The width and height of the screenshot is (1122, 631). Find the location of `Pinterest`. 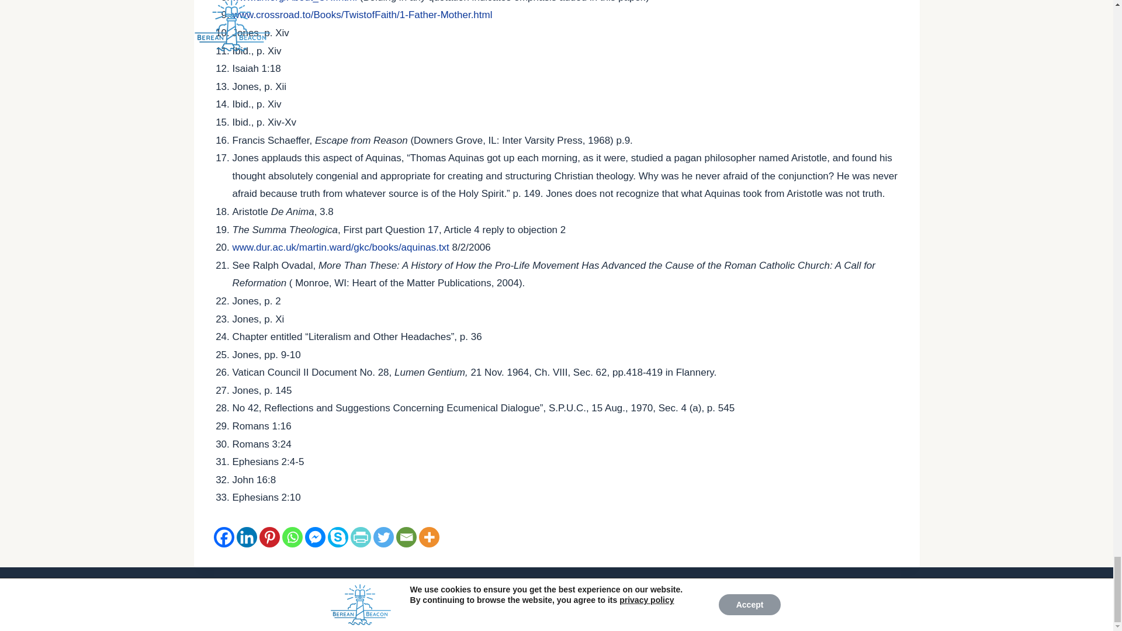

Pinterest is located at coordinates (269, 537).